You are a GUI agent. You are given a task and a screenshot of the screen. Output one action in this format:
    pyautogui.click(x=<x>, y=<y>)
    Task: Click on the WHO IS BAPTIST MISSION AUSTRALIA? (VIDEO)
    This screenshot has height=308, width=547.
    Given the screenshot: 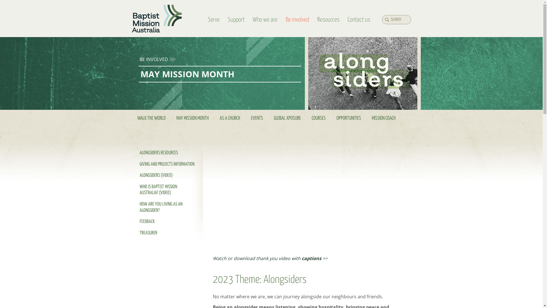 What is the action you would take?
    pyautogui.click(x=167, y=190)
    